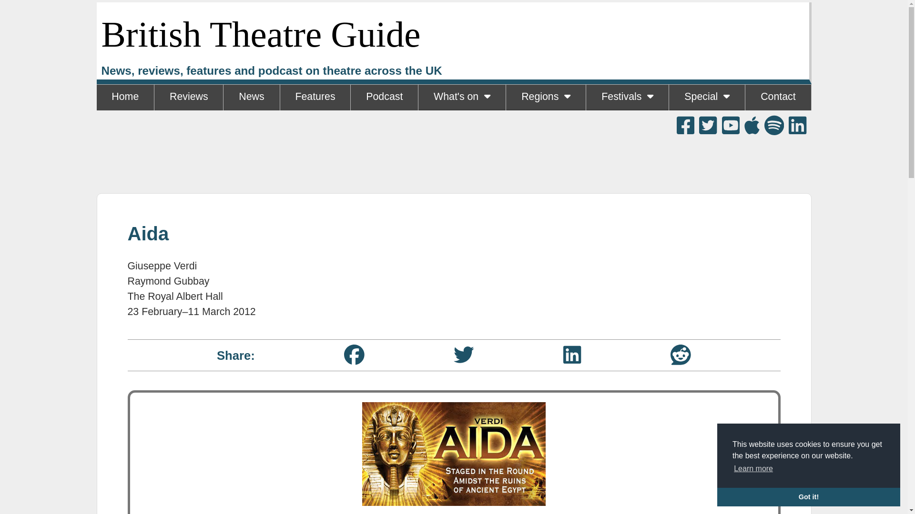  What do you see at coordinates (384, 97) in the screenshot?
I see `Podcast` at bounding box center [384, 97].